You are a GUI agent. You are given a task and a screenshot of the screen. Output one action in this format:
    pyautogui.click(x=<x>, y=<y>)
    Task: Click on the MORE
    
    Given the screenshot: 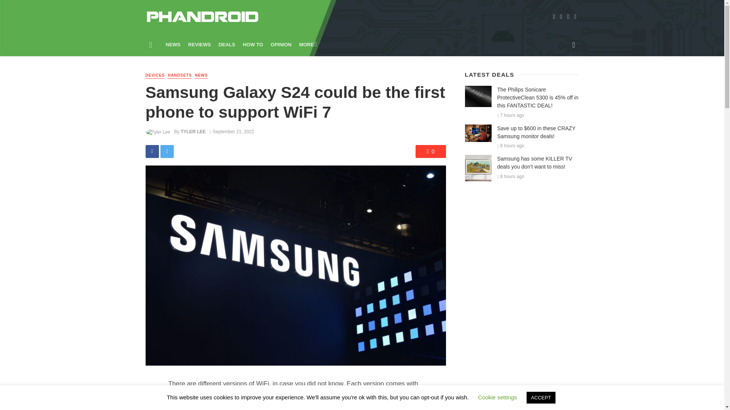 What is the action you would take?
    pyautogui.click(x=307, y=44)
    